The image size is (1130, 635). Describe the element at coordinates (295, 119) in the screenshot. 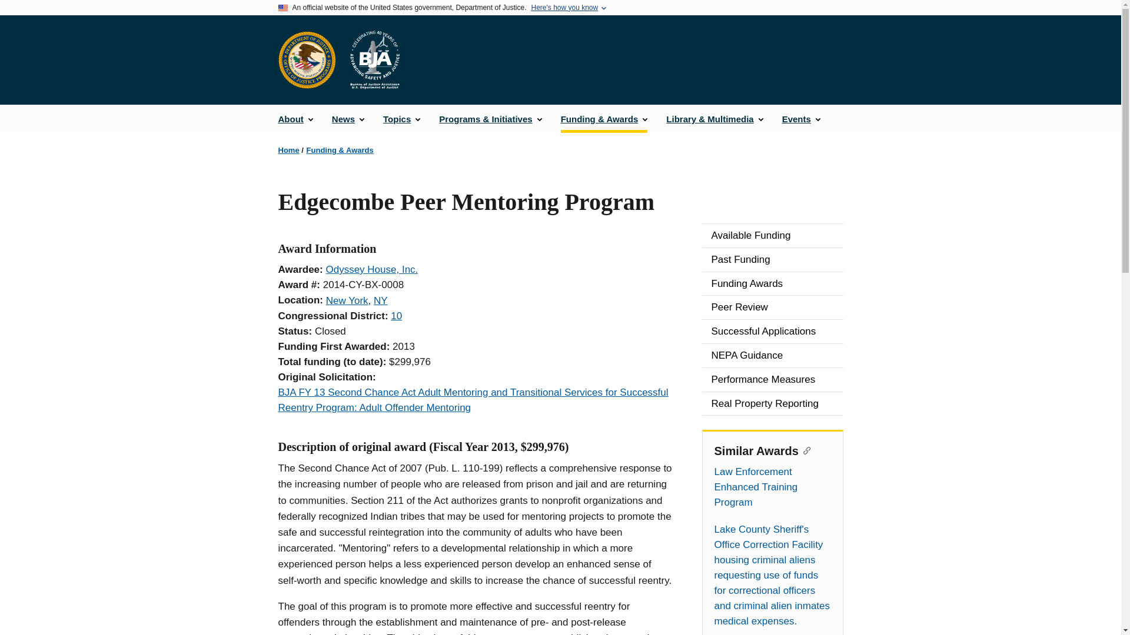

I see `About` at that location.